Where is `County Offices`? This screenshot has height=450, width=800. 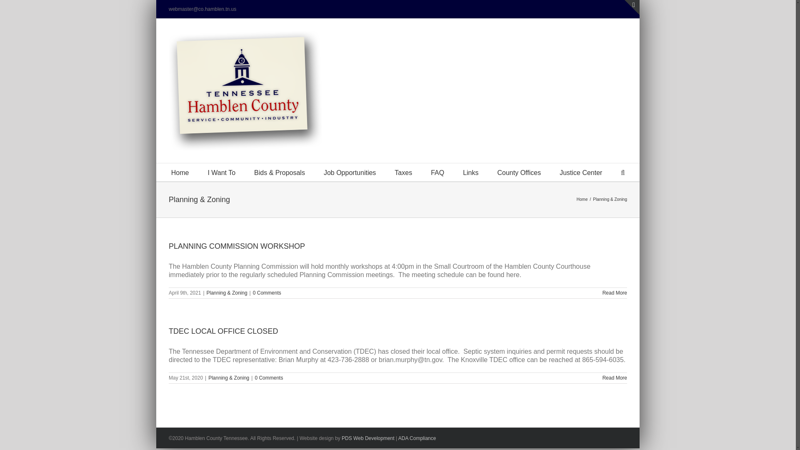
County Offices is located at coordinates (519, 172).